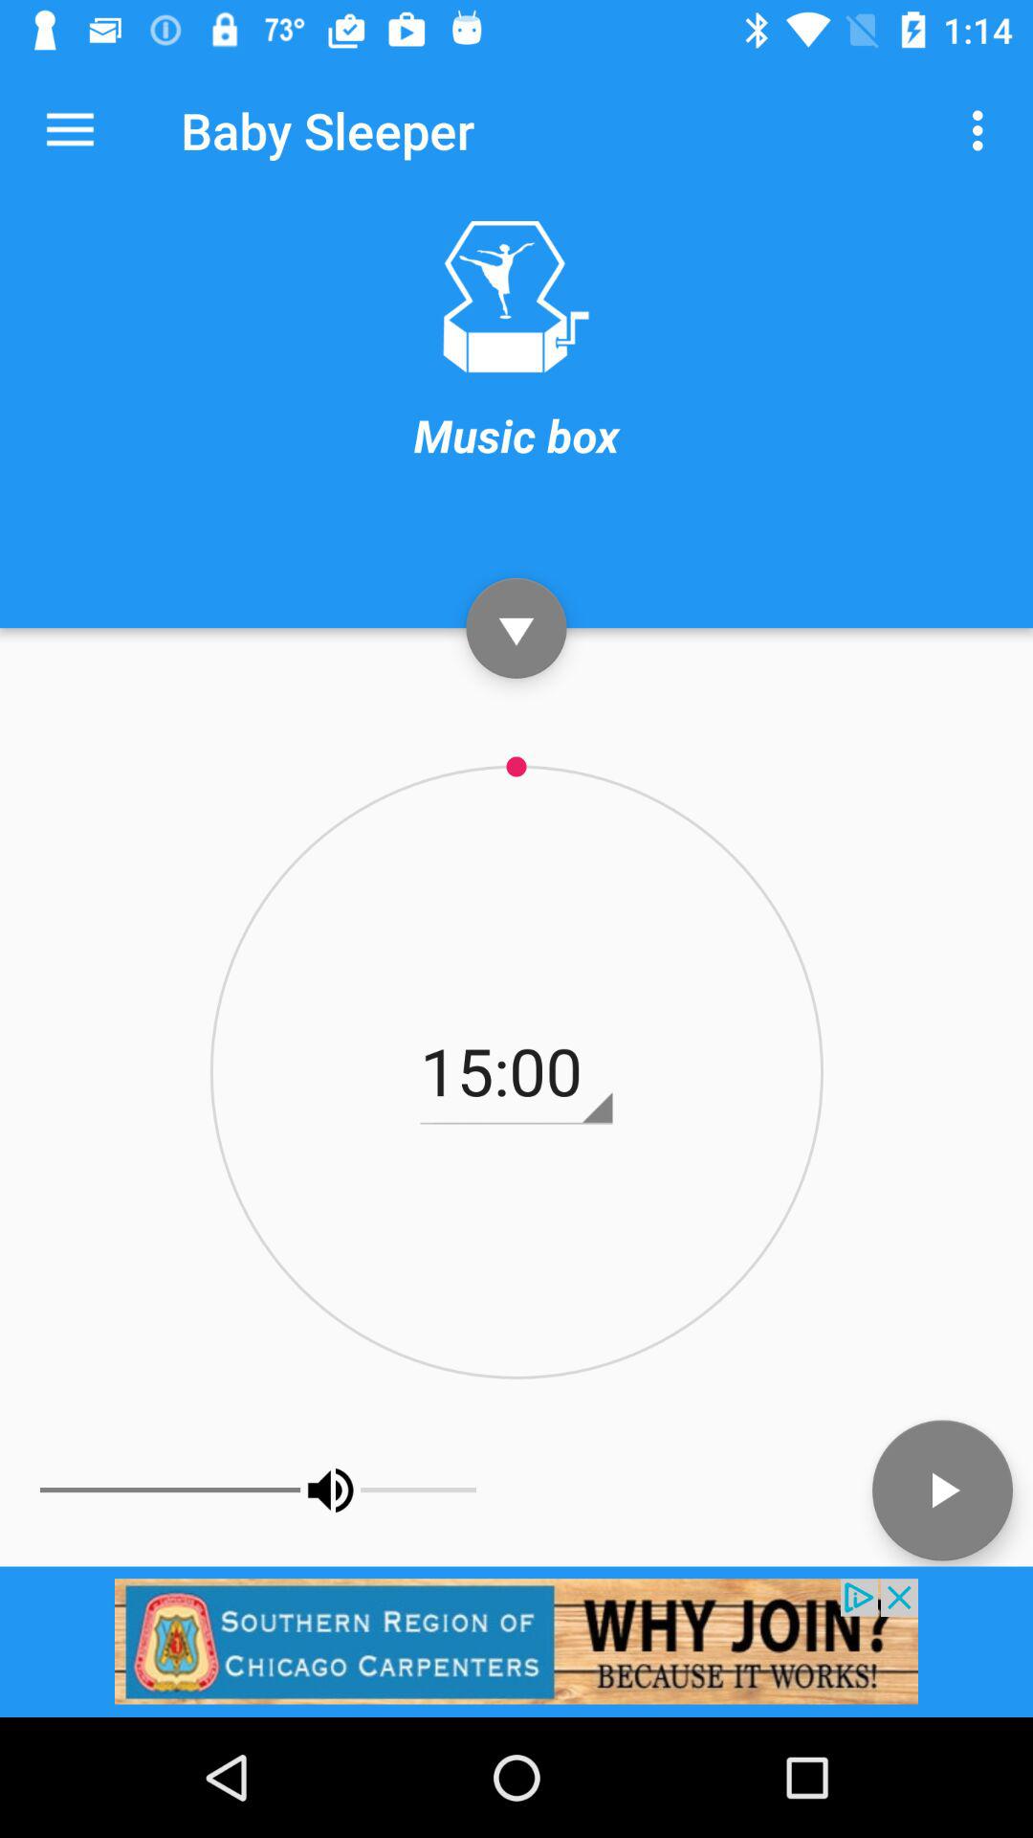 The height and width of the screenshot is (1838, 1033). Describe the element at coordinates (516, 628) in the screenshot. I see `go down` at that location.